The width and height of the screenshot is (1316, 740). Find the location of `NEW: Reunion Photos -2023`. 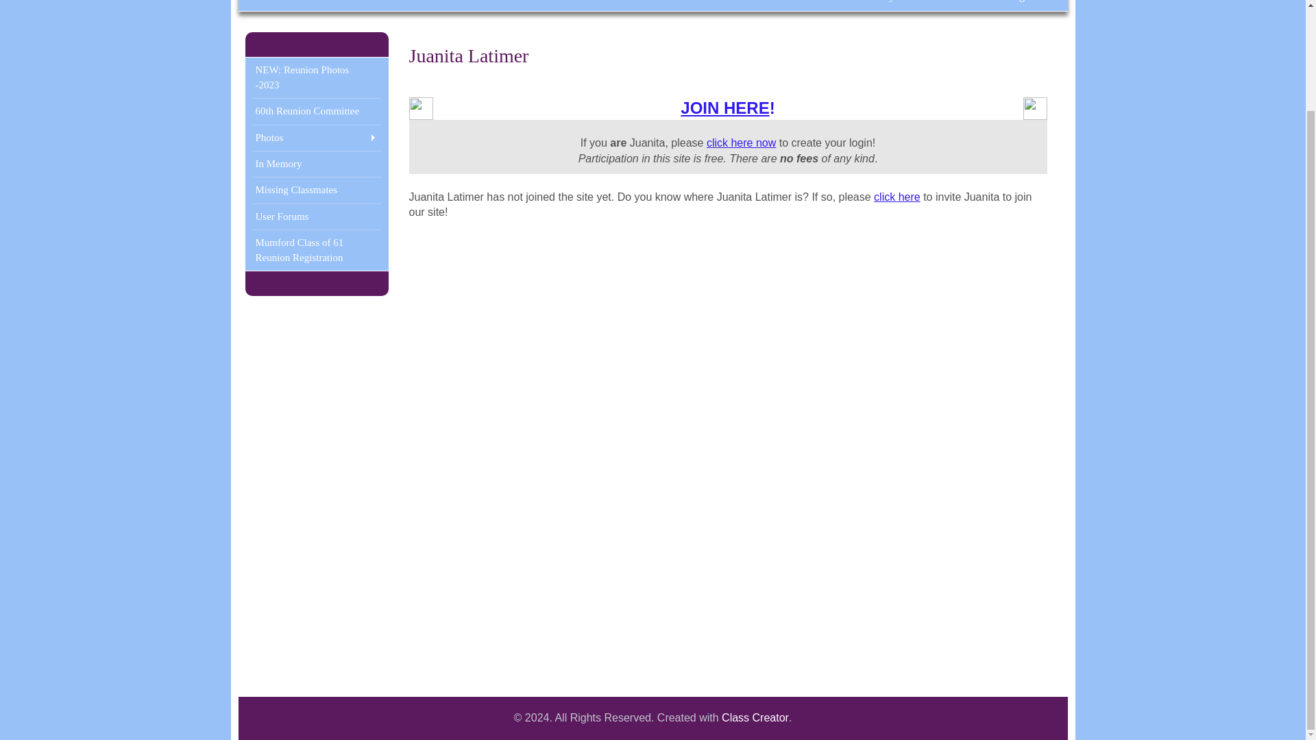

NEW: Reunion Photos -2023 is located at coordinates (317, 77).